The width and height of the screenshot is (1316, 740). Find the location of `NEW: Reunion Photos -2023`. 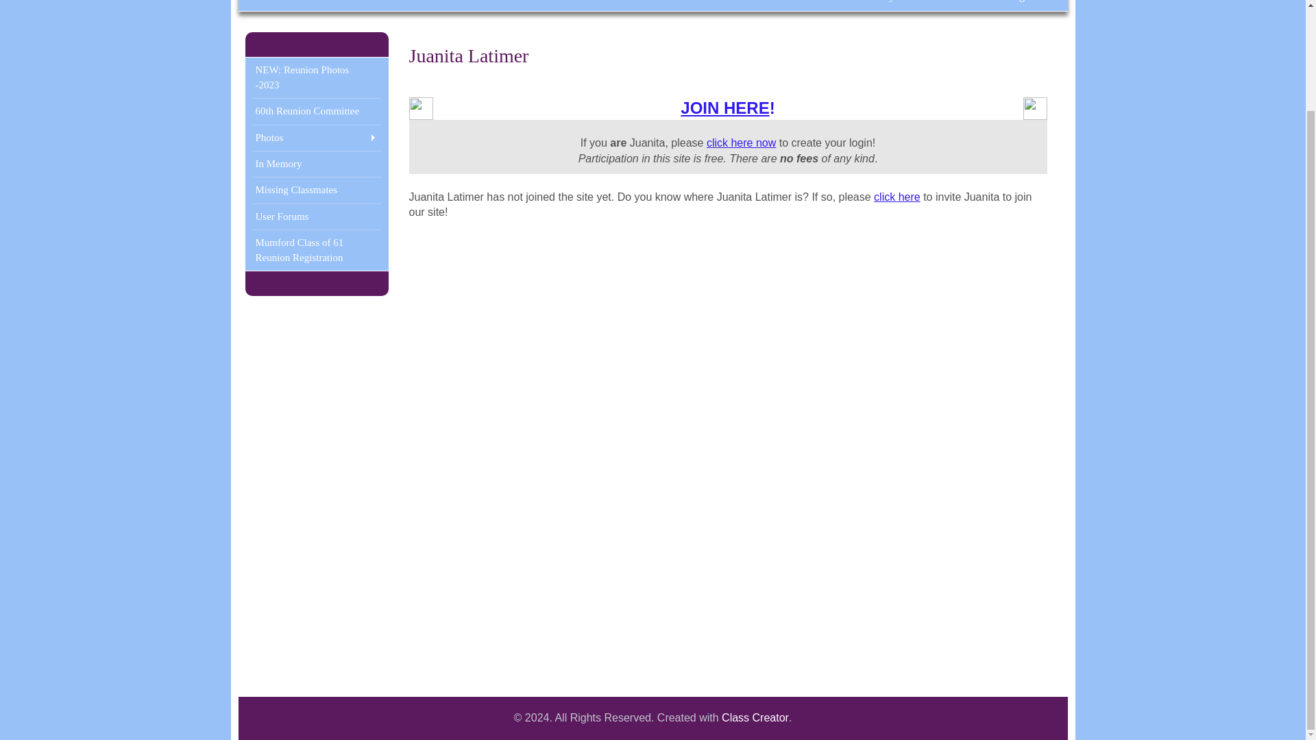

NEW: Reunion Photos -2023 is located at coordinates (317, 77).